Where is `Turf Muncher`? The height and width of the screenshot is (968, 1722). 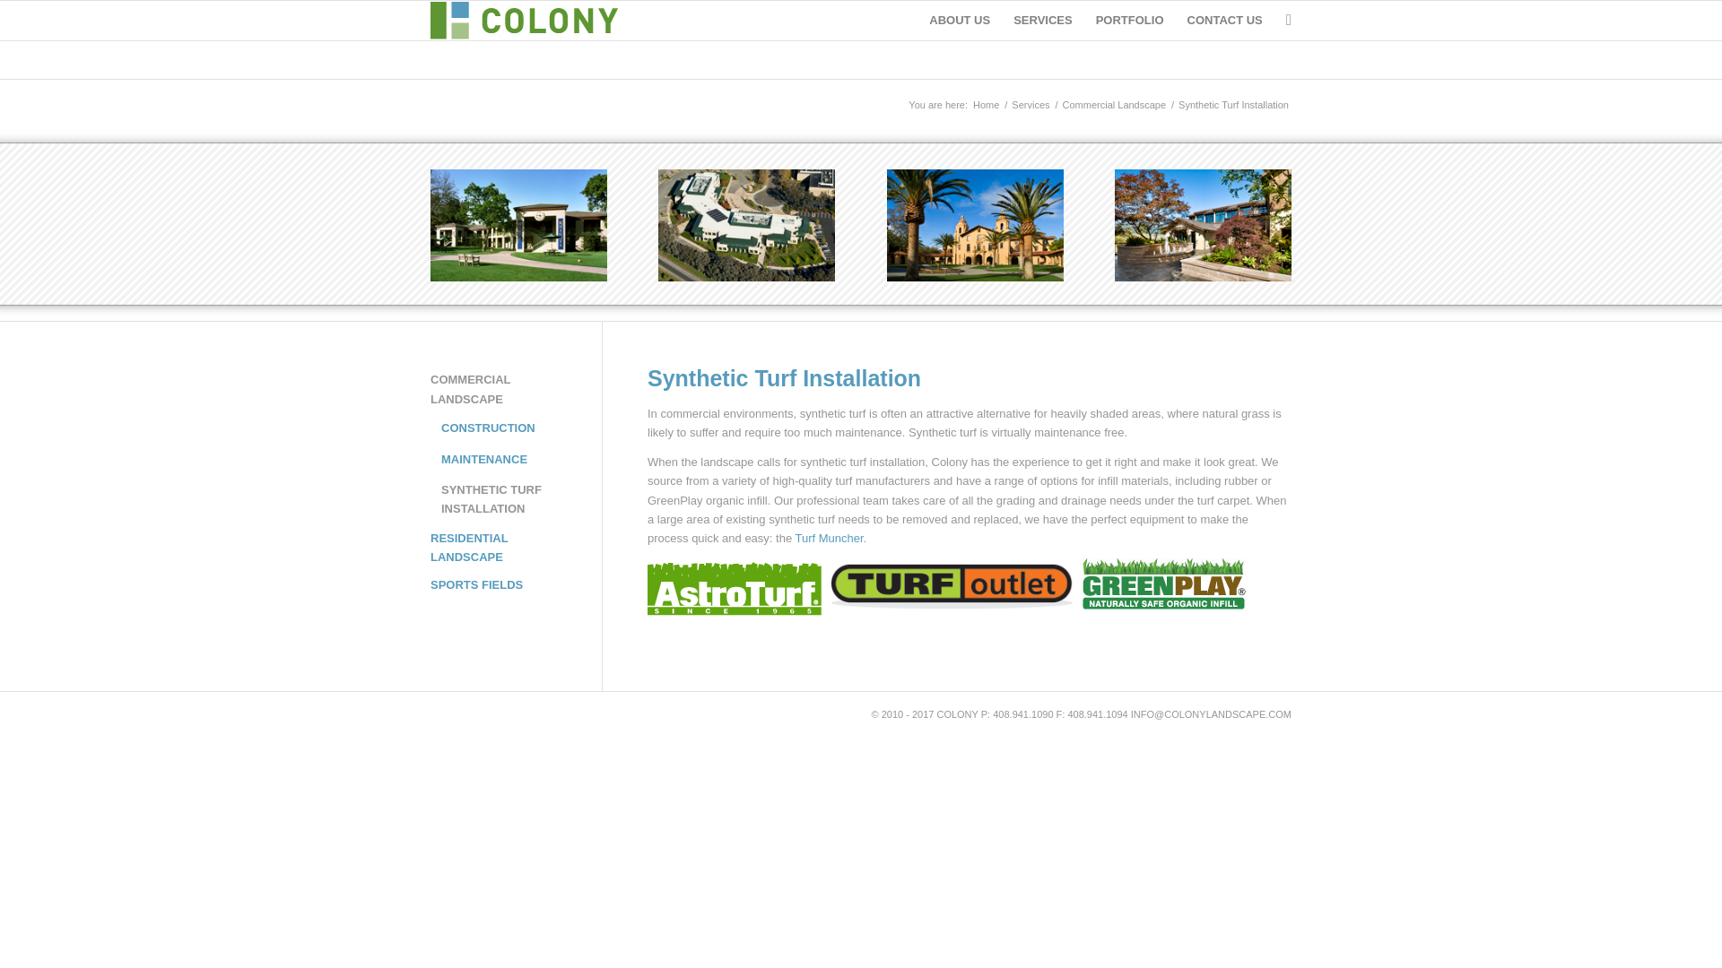
Turf Muncher is located at coordinates (830, 538).